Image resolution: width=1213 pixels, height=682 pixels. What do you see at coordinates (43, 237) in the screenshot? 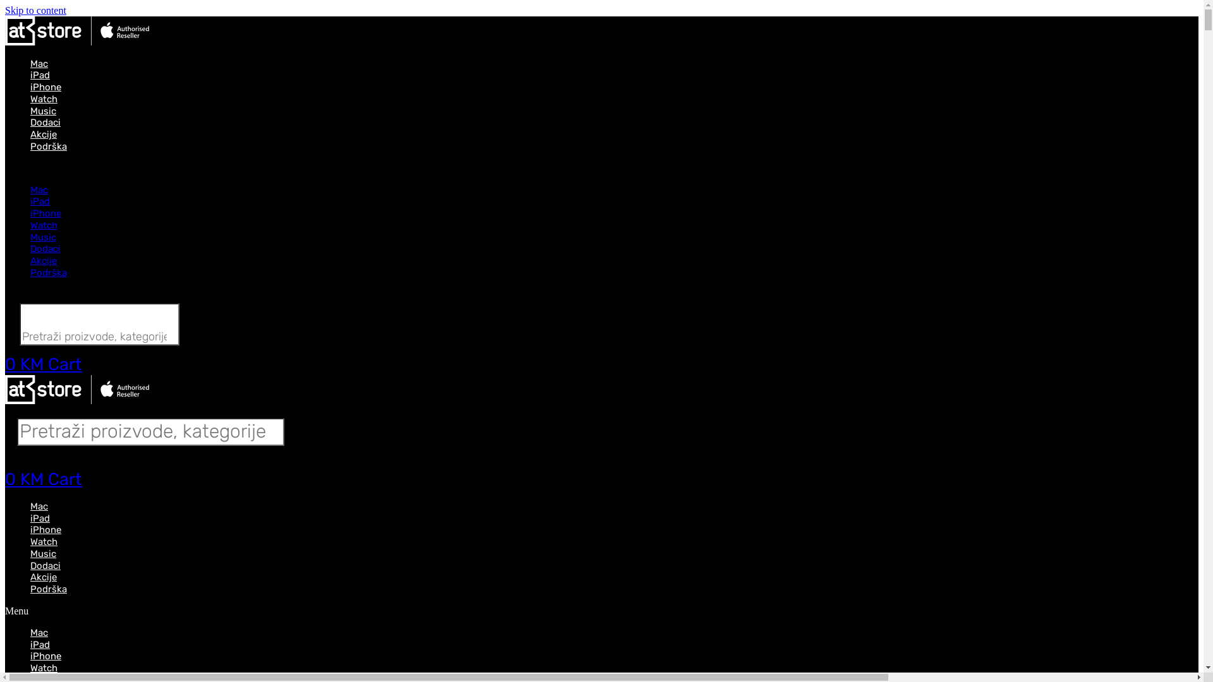
I see `Music` at bounding box center [43, 237].